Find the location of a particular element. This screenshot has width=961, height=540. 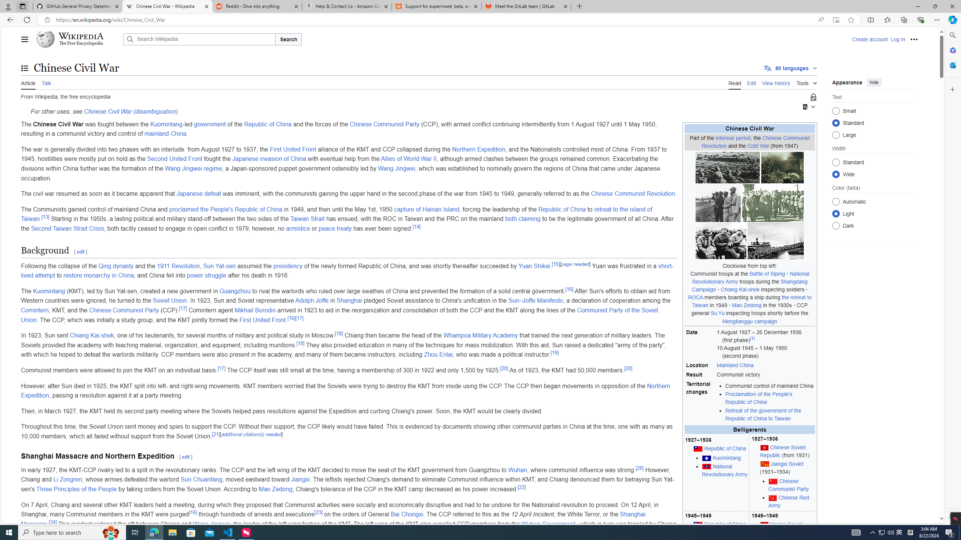

Main menu is located at coordinates (25, 39).